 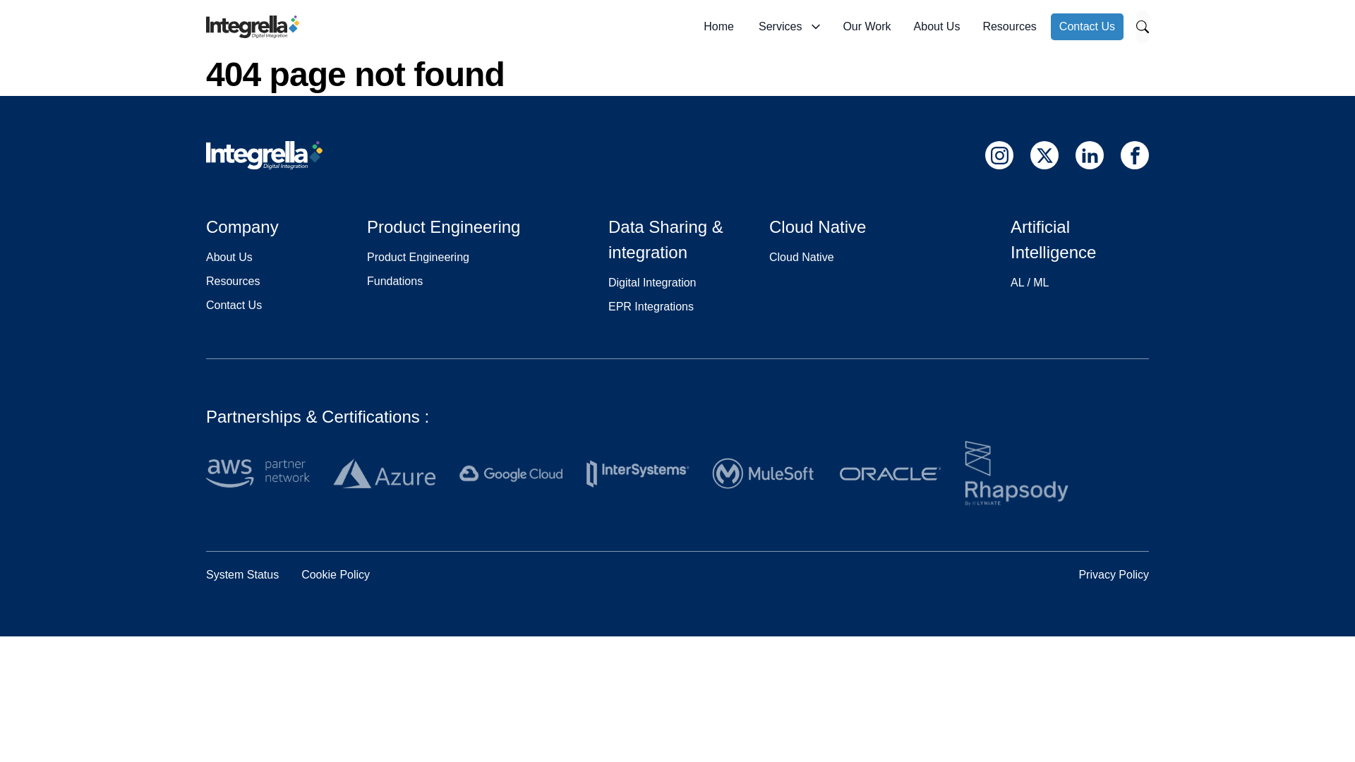 I want to click on Home, so click(x=718, y=27).